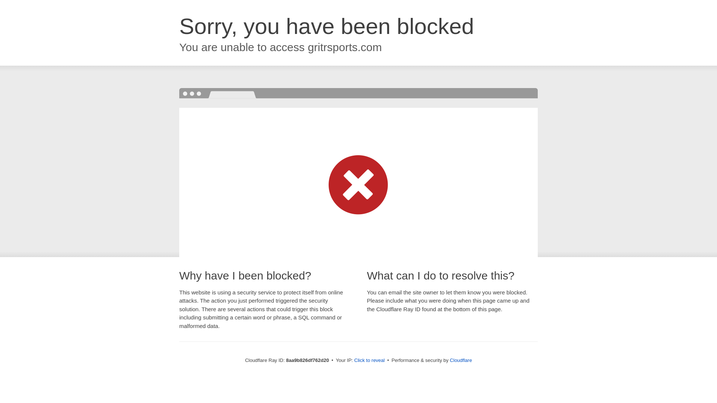 This screenshot has width=717, height=403. I want to click on Click to reveal, so click(370, 360).